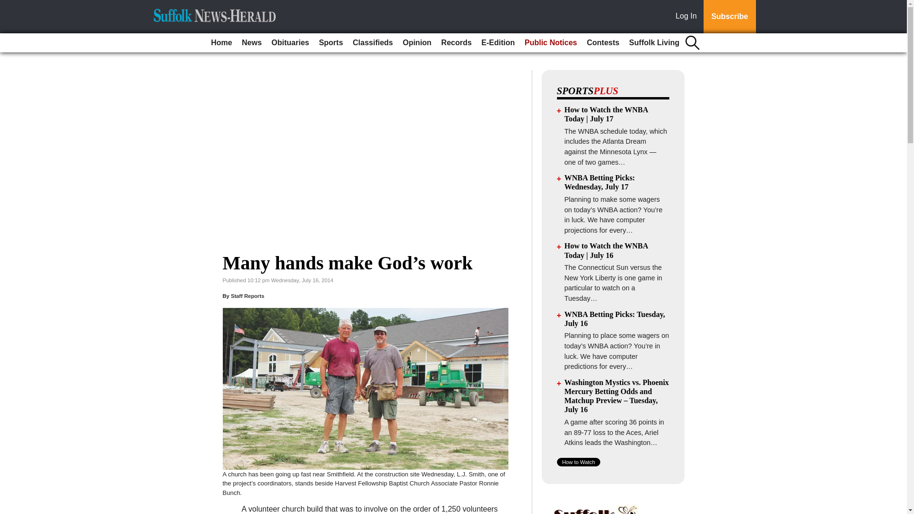 The width and height of the screenshot is (914, 514). Describe the element at coordinates (654, 43) in the screenshot. I see `Suffolk Living` at that location.